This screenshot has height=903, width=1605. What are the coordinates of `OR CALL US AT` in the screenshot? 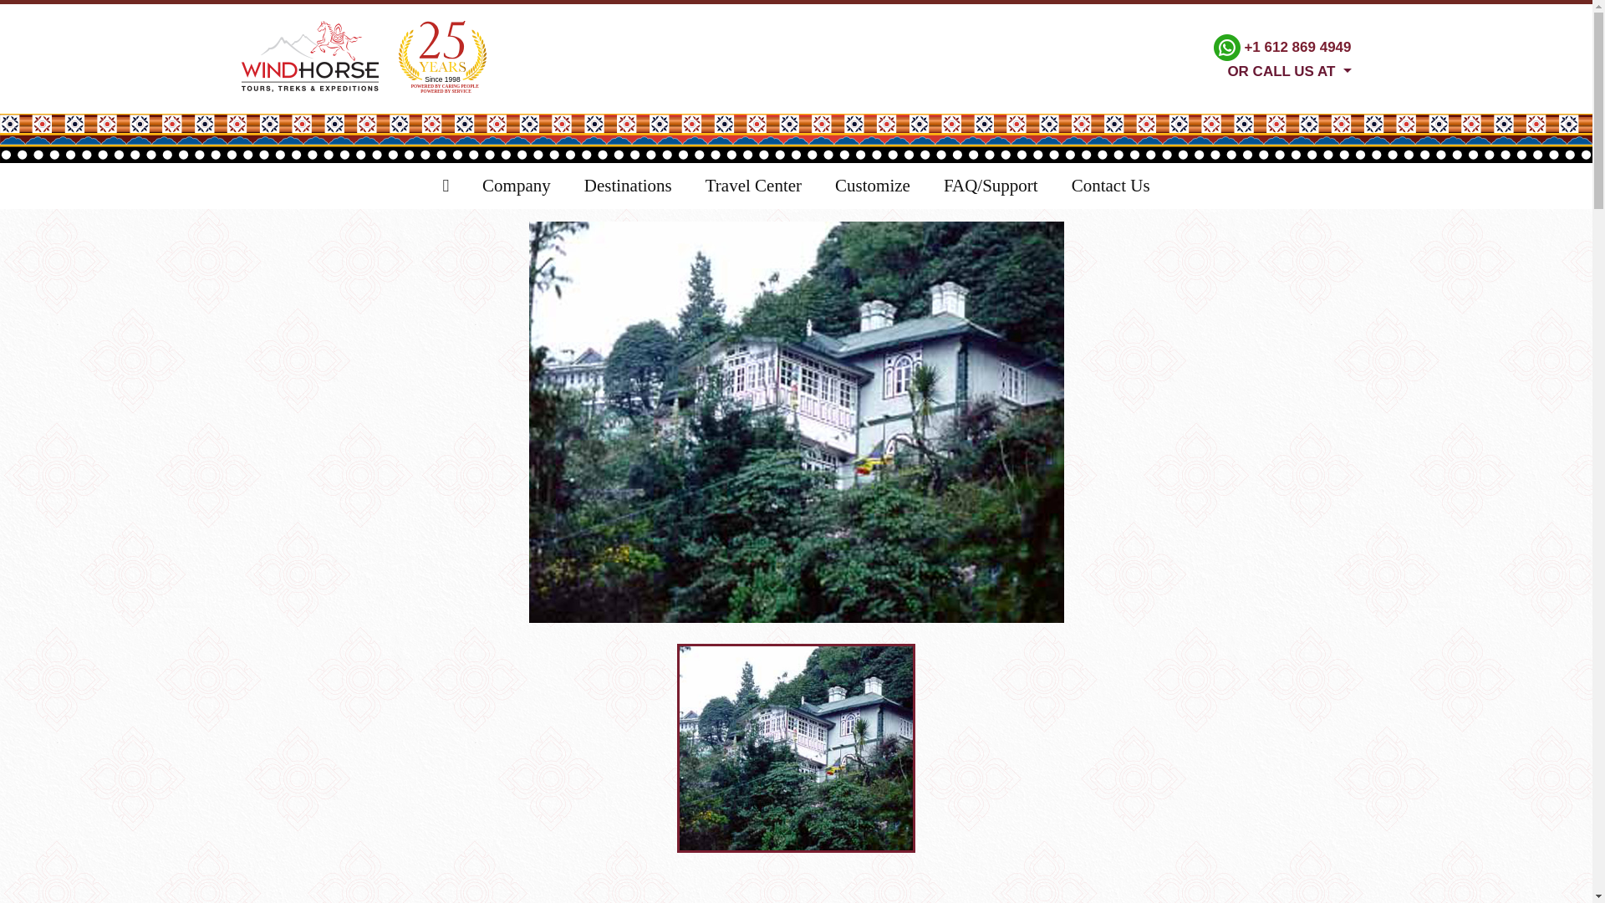 It's located at (1282, 69).